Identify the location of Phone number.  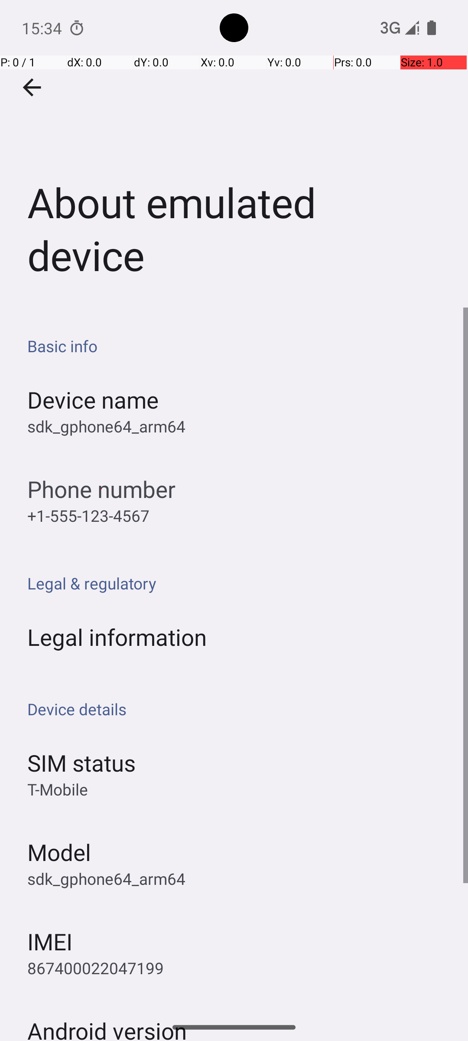
(101, 489).